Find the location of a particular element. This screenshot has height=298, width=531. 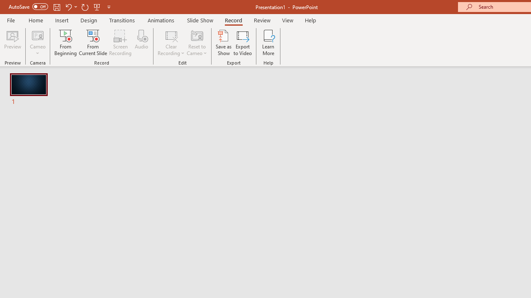

Clear Recording is located at coordinates (171, 42).